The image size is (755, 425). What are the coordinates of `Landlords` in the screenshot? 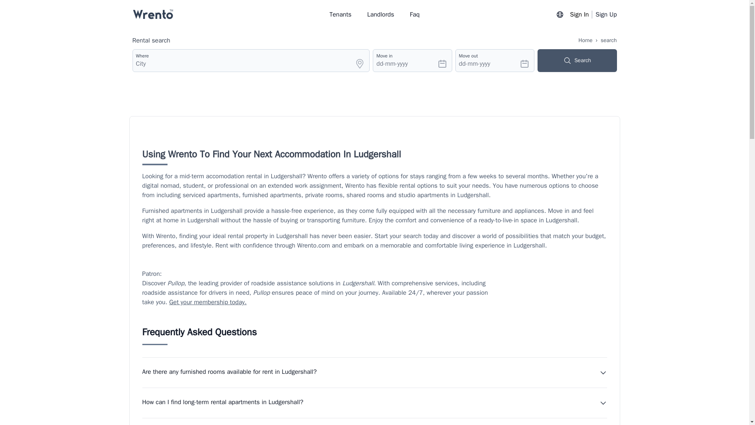 It's located at (381, 14).